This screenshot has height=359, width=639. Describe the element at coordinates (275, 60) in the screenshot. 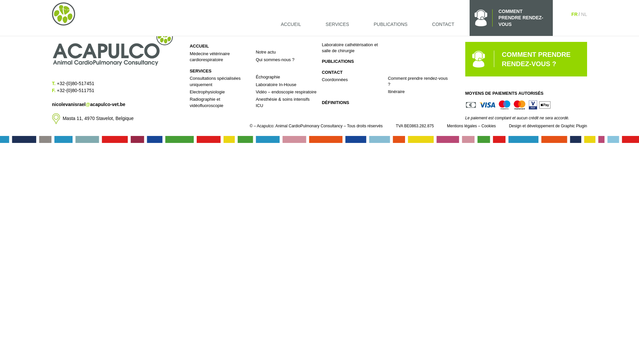

I see `Qui sommes-nous ?` at that location.